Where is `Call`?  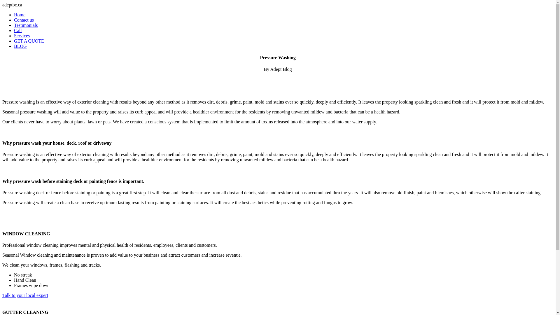 Call is located at coordinates (18, 30).